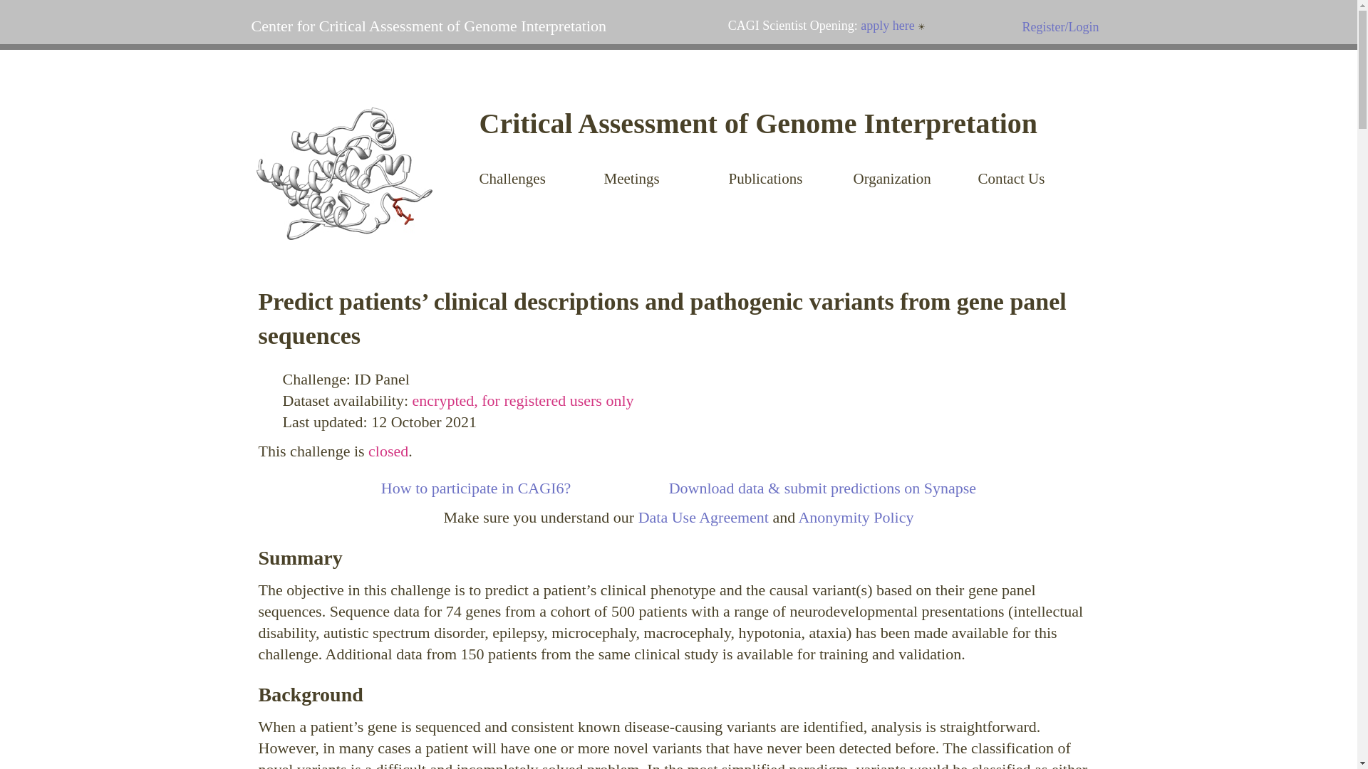 The height and width of the screenshot is (769, 1368). What do you see at coordinates (768, 123) in the screenshot?
I see `ritical Assessment of Genome Interpretation` at bounding box center [768, 123].